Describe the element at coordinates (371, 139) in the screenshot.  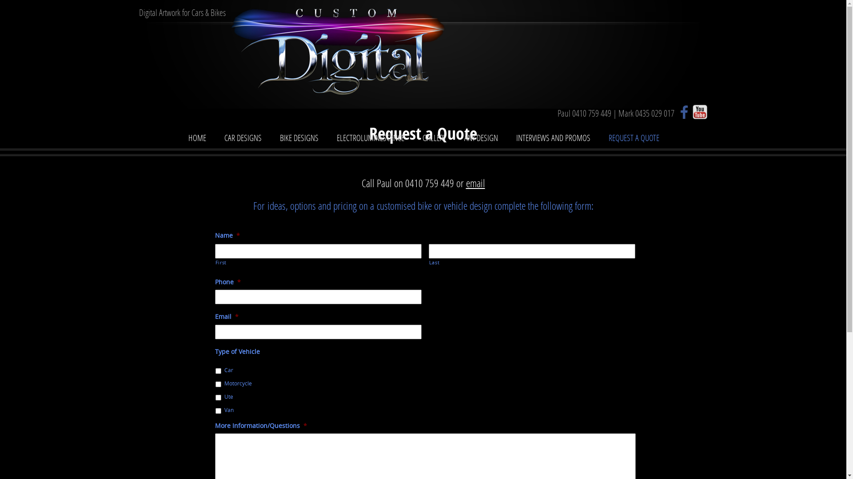
I see `ELECTROLUMINESCENCE` at that location.